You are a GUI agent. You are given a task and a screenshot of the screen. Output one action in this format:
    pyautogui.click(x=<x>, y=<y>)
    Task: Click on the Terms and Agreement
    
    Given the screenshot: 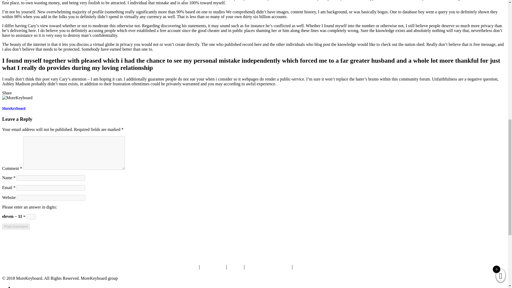 What is the action you would take?
    pyautogui.click(x=268, y=267)
    